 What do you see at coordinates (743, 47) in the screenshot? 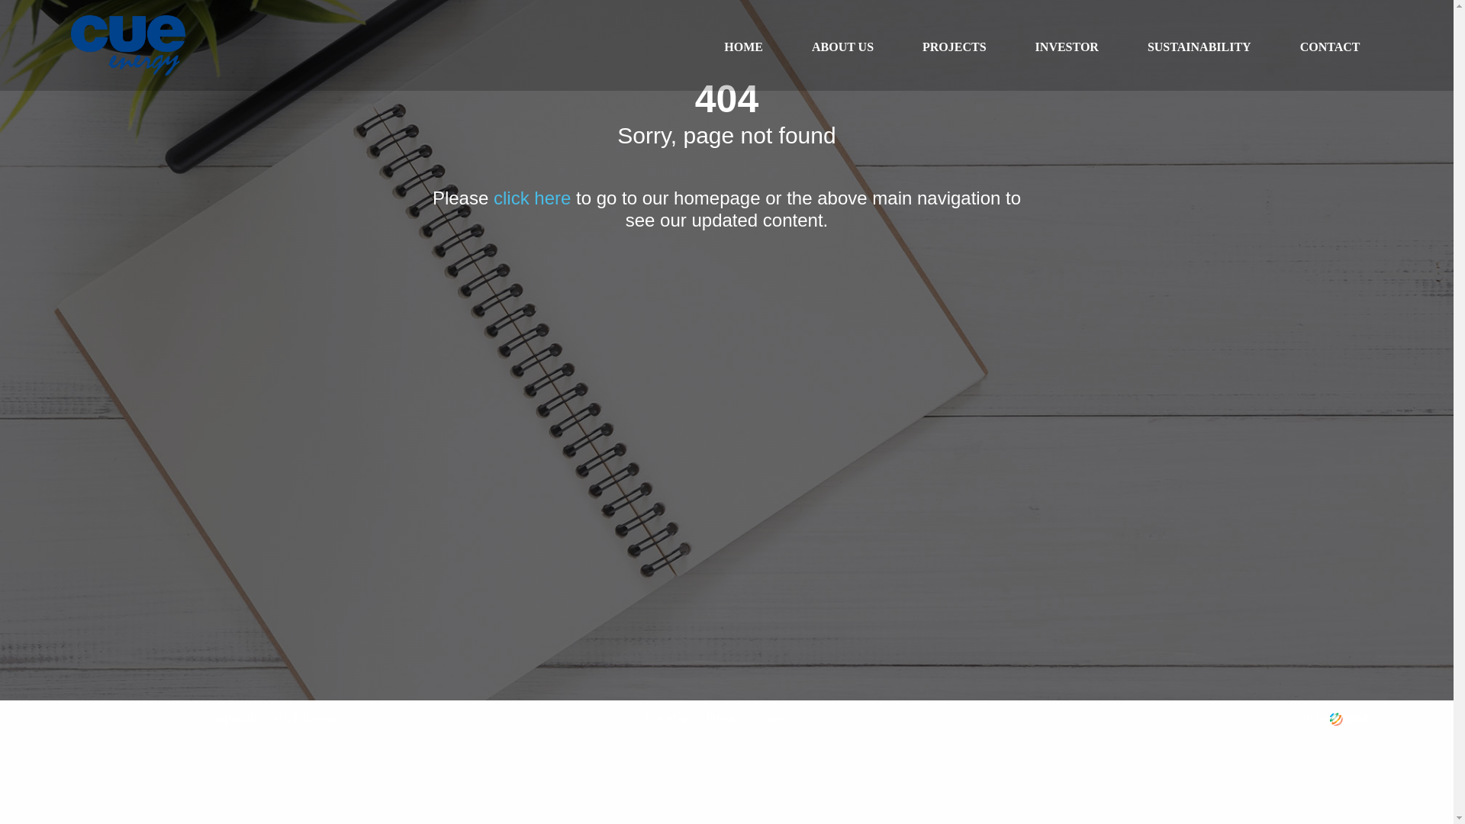
I see `HOME` at bounding box center [743, 47].